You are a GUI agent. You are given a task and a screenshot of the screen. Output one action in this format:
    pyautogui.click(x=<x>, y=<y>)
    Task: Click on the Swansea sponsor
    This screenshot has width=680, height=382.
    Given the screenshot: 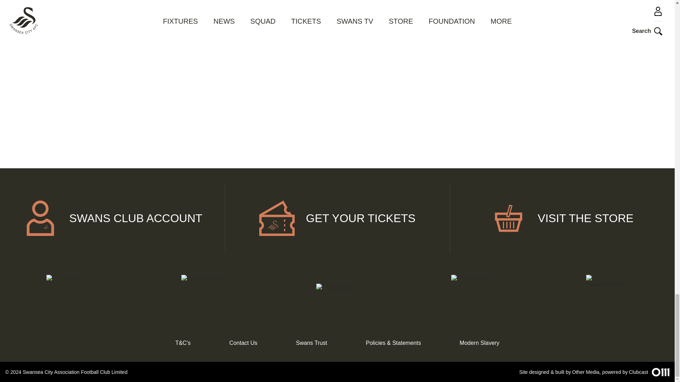 What is the action you would take?
    pyautogui.click(x=67, y=296)
    